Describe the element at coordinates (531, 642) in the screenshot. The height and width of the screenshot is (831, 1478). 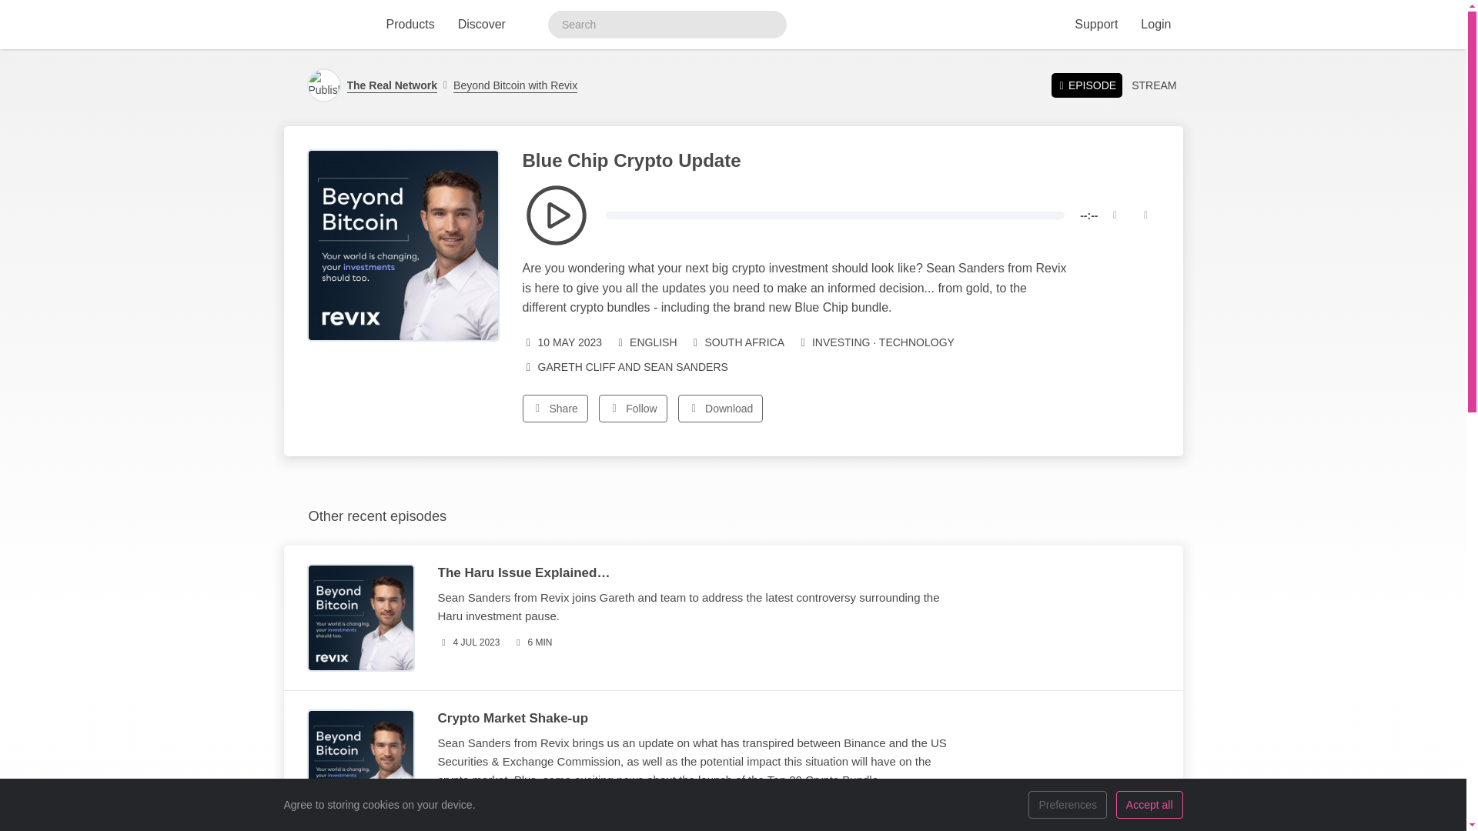
I see `Duration` at that location.